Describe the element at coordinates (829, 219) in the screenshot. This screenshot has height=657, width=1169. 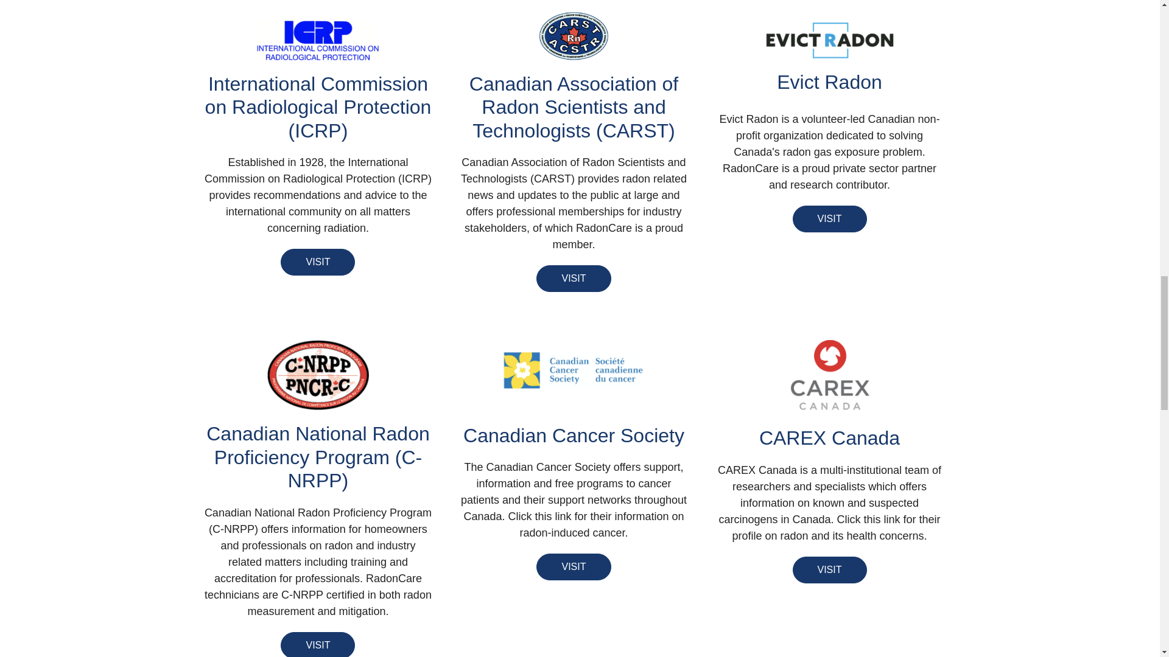
I see `VISIT` at that location.